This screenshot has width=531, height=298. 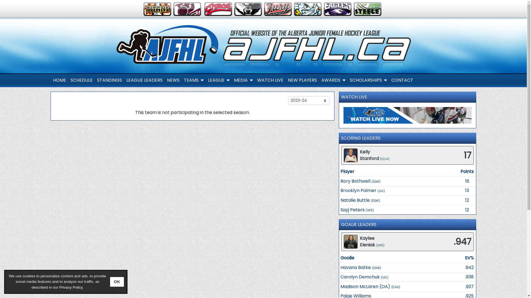 I want to click on LEAGUE LEADERS, so click(x=144, y=80).